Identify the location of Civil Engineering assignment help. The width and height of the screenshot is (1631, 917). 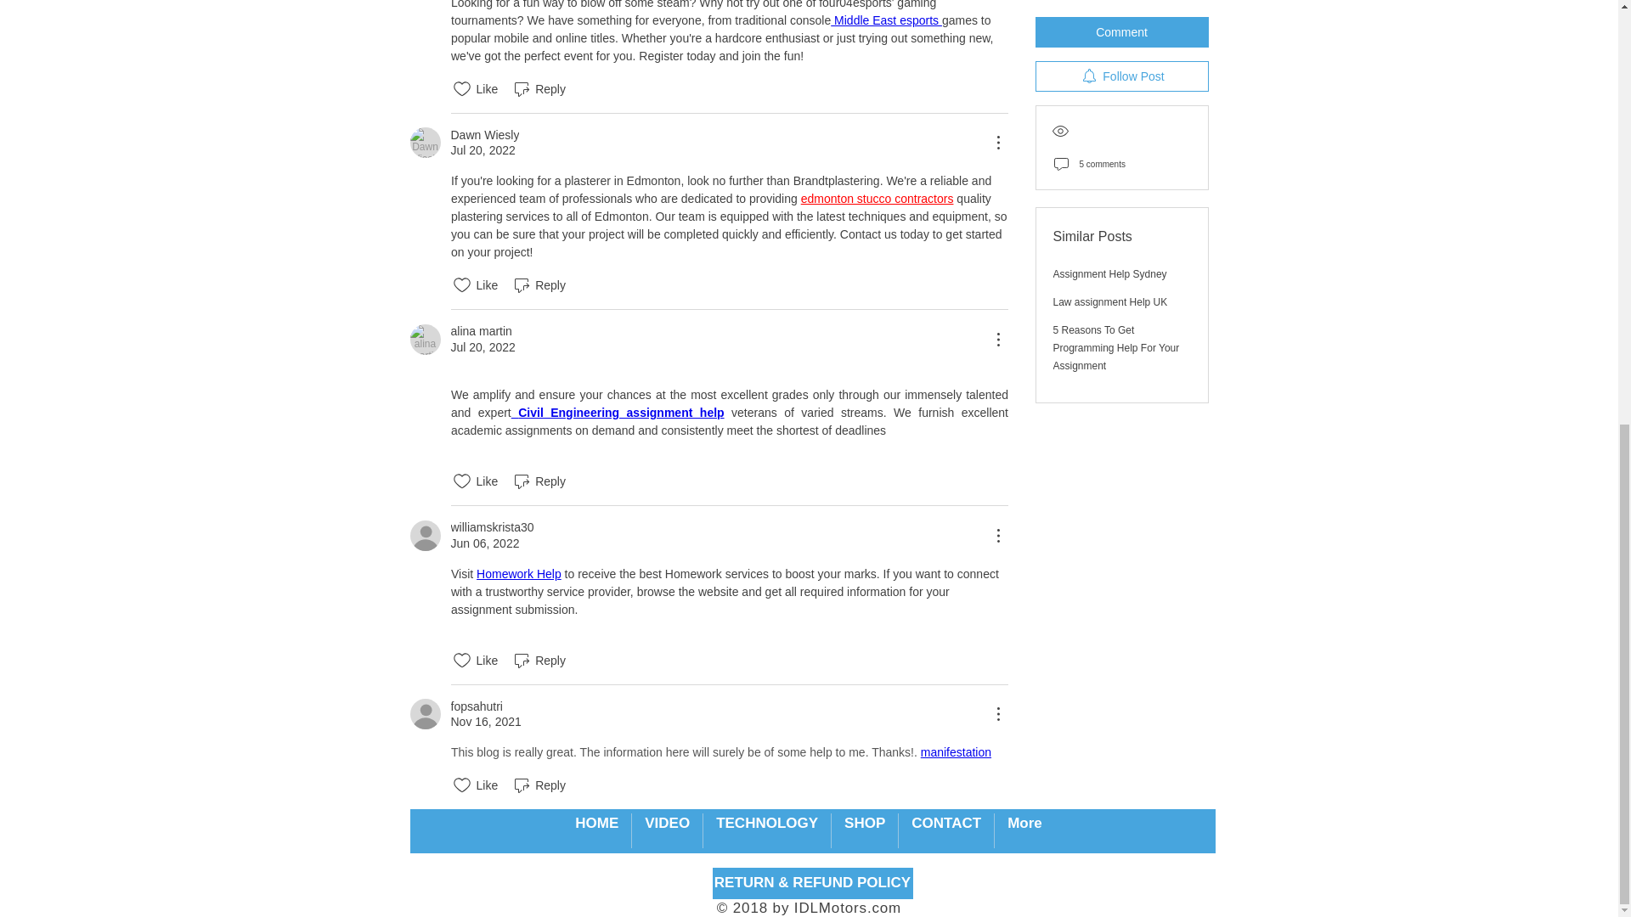
(621, 413).